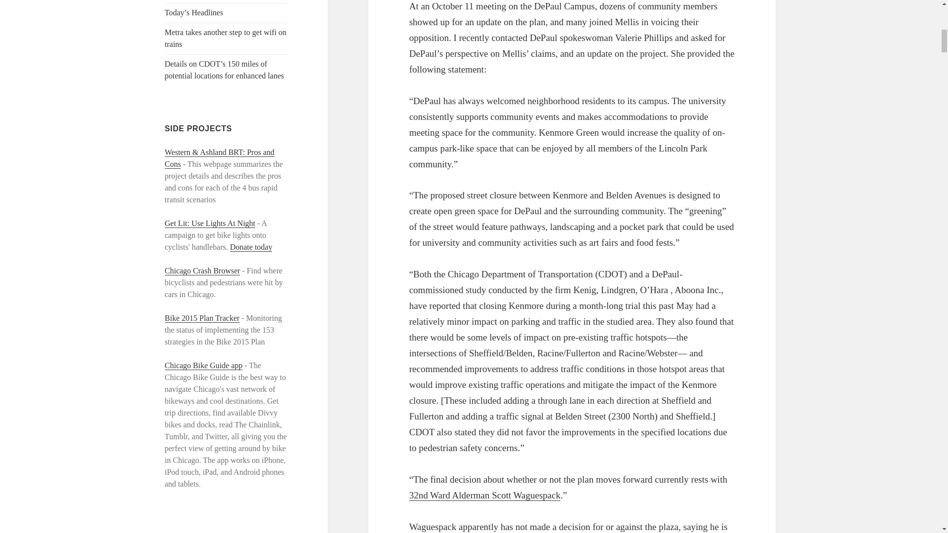  What do you see at coordinates (251, 247) in the screenshot?
I see `Donate today` at bounding box center [251, 247].